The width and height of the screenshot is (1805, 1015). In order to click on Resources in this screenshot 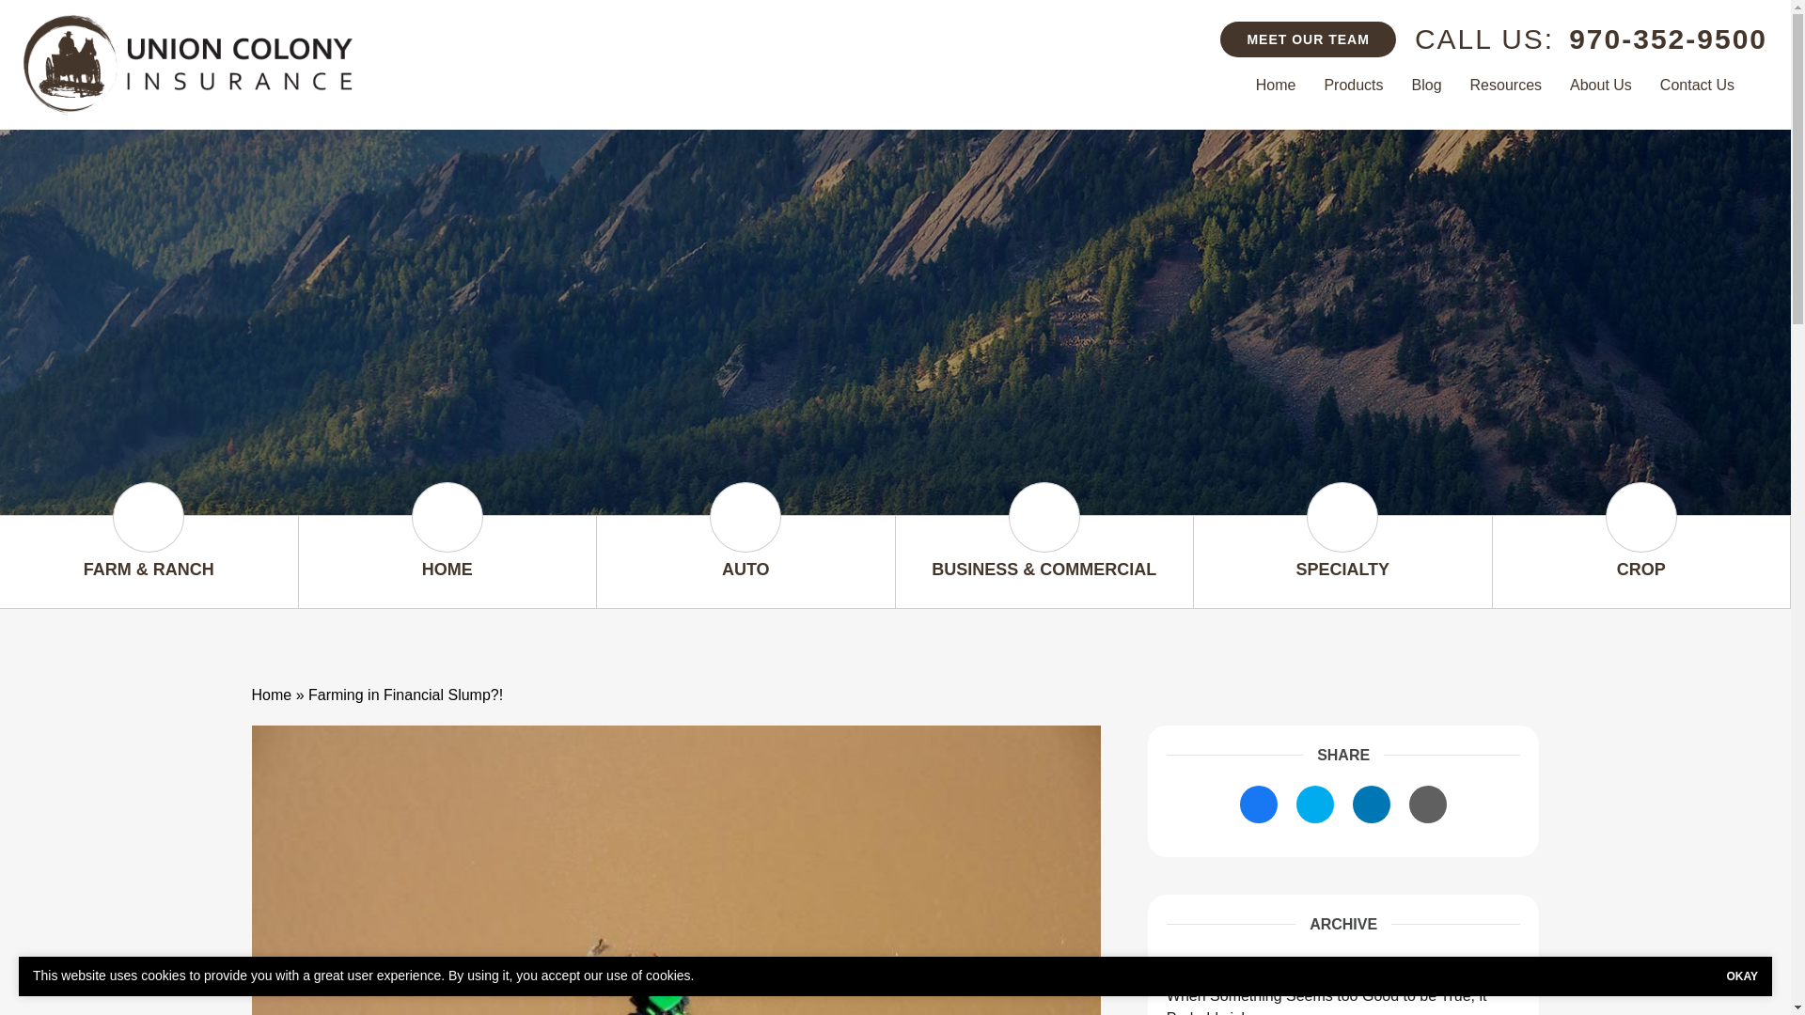, I will do `click(1506, 85)`.